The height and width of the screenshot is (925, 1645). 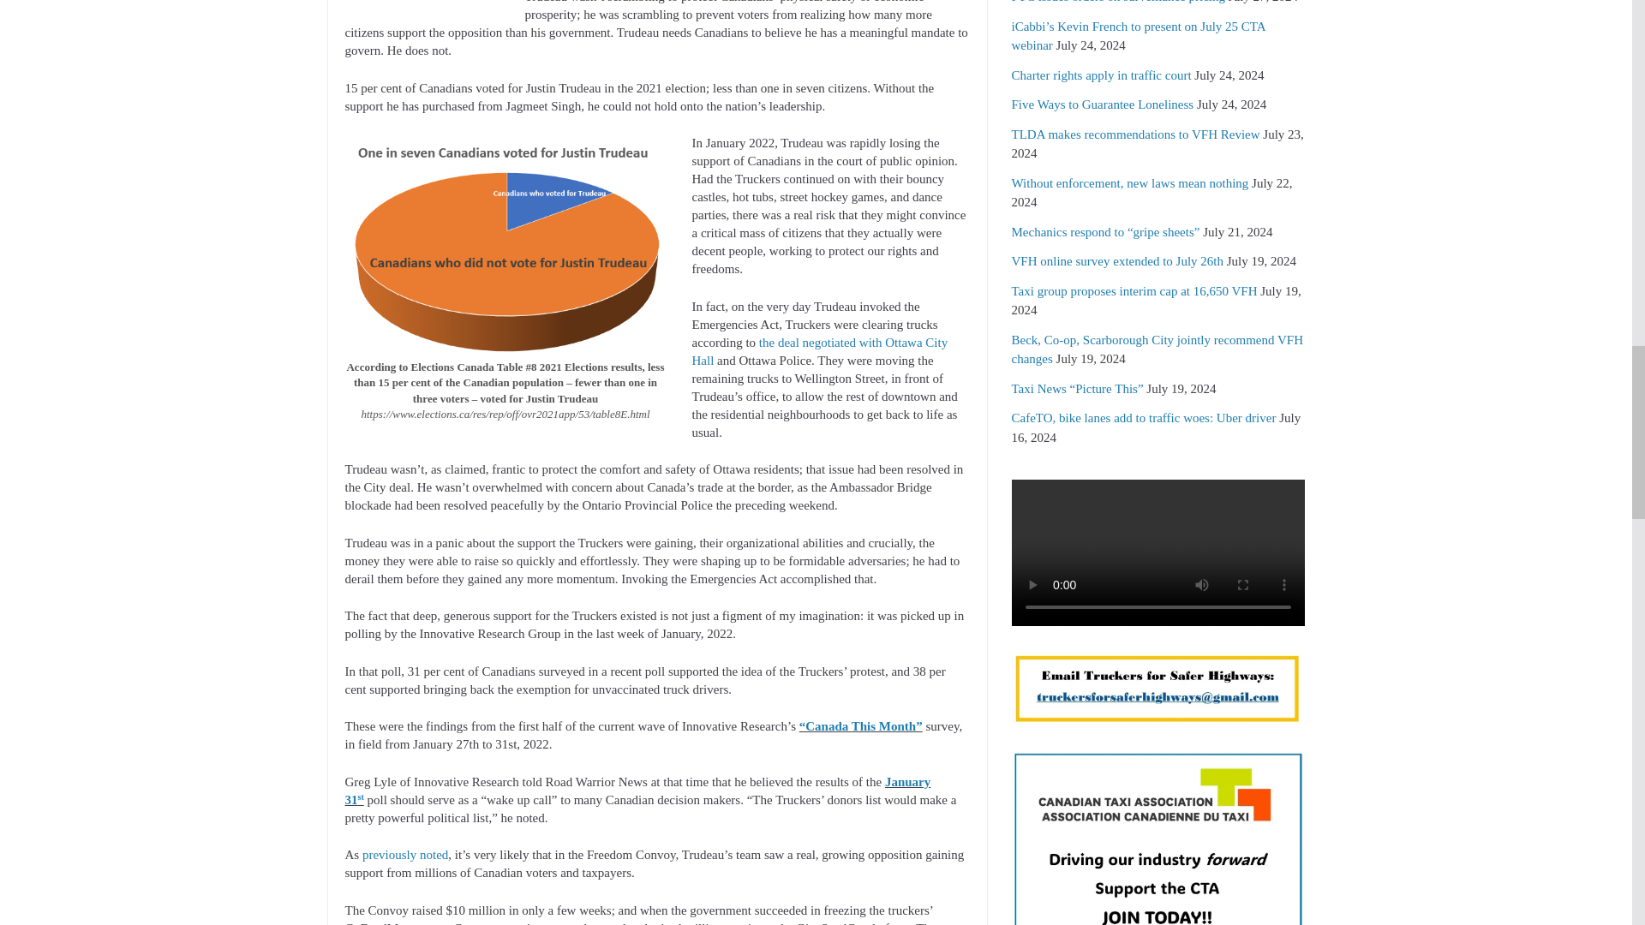 I want to click on January 31st, so click(x=637, y=791).